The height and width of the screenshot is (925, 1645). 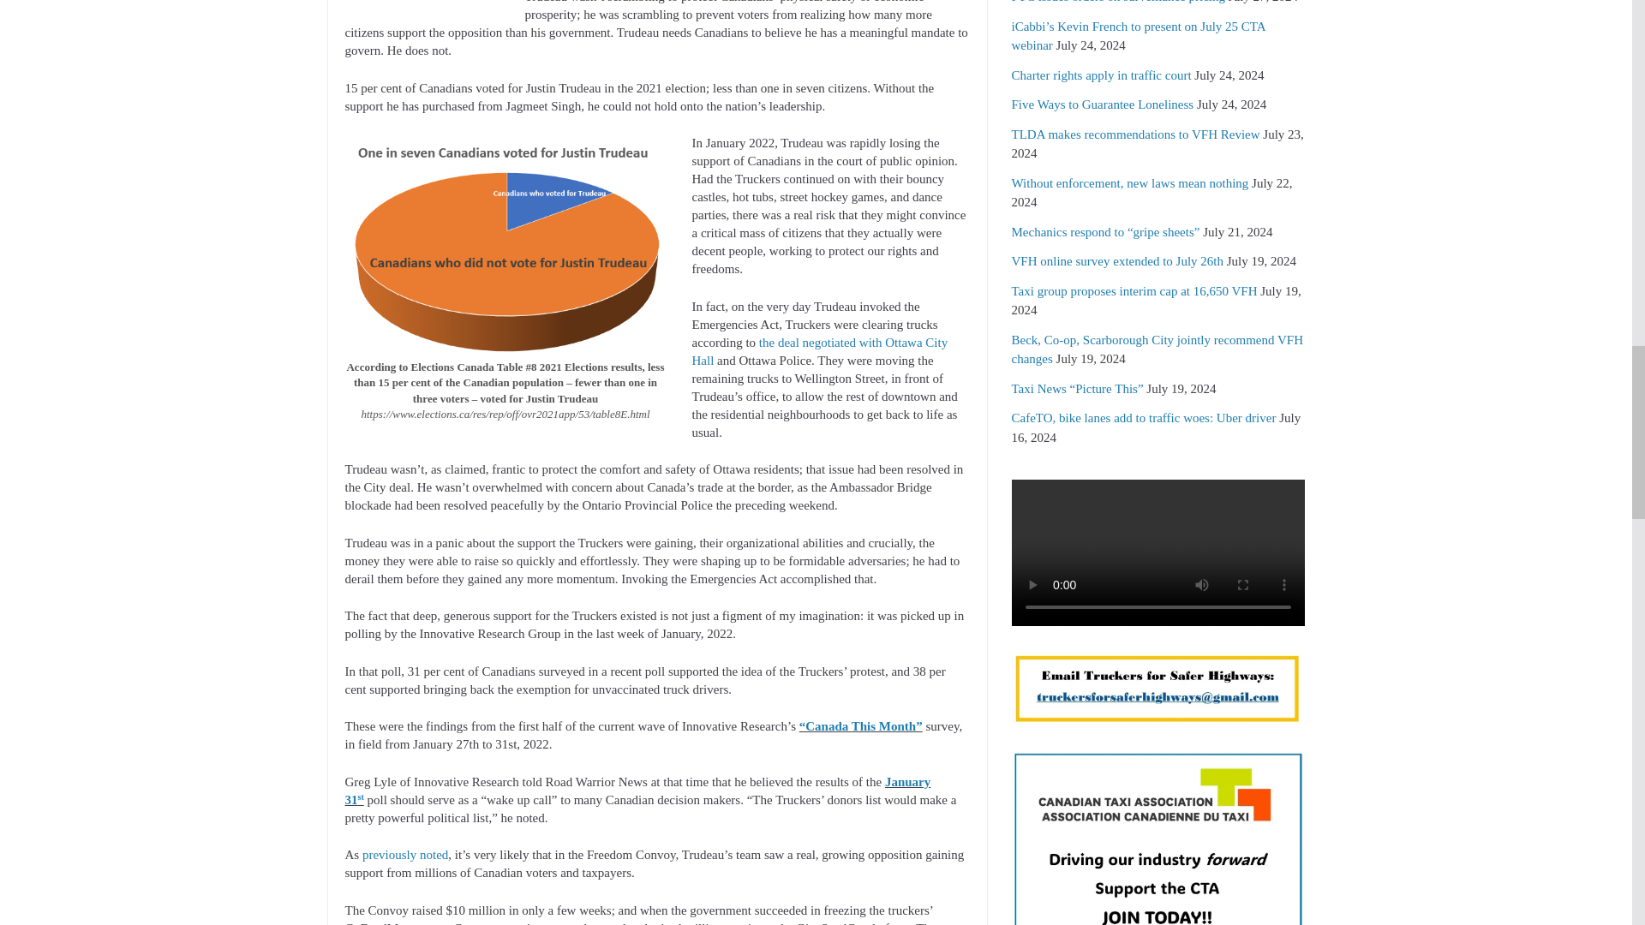 I want to click on January 31st, so click(x=637, y=791).